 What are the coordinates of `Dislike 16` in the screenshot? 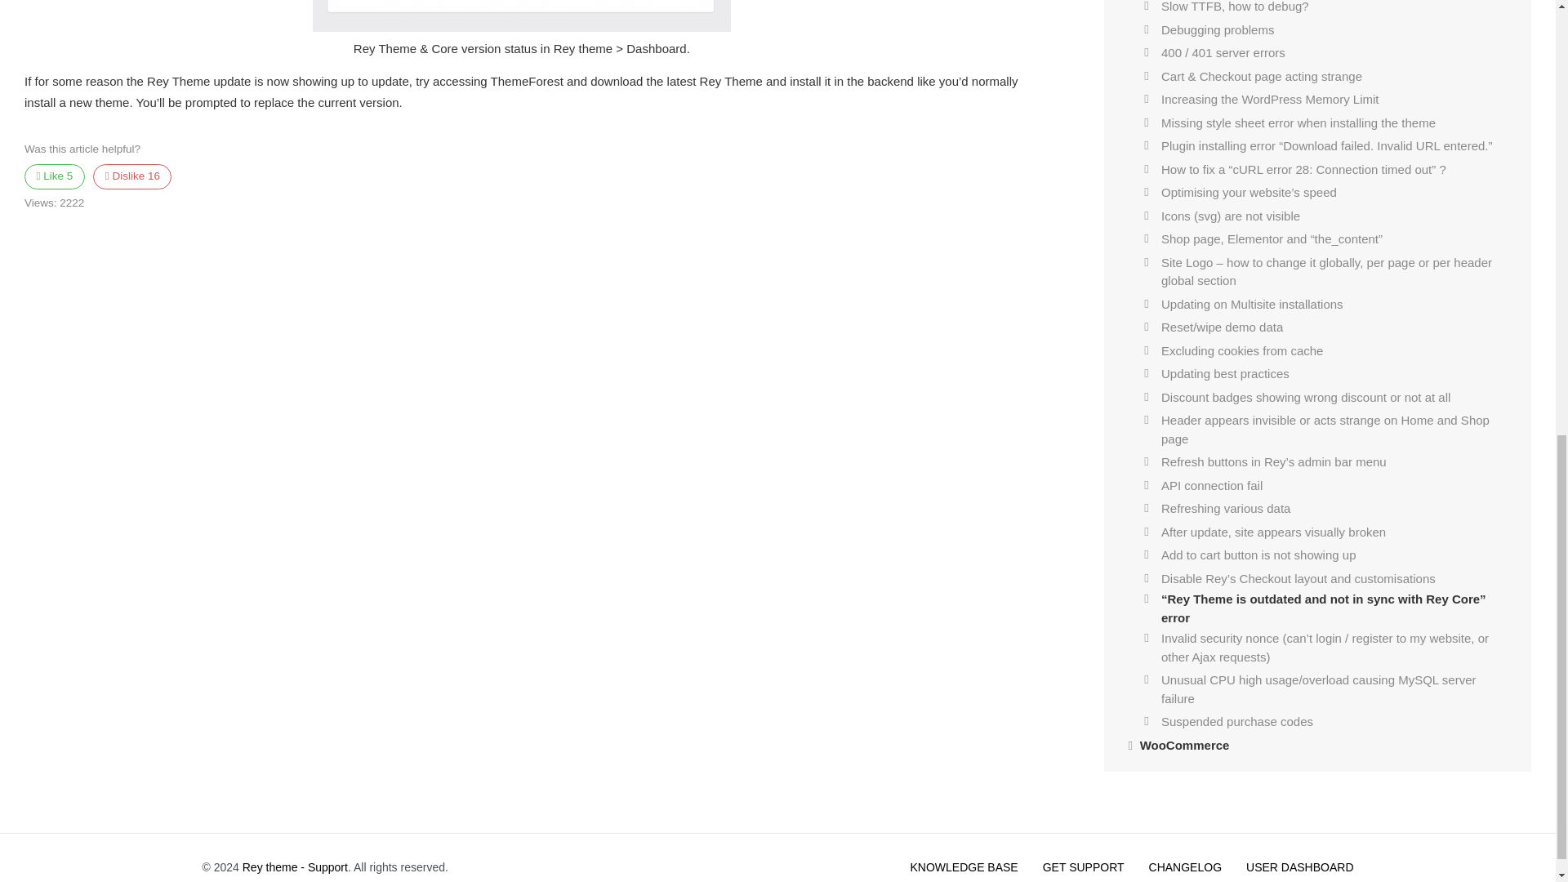 It's located at (131, 176).